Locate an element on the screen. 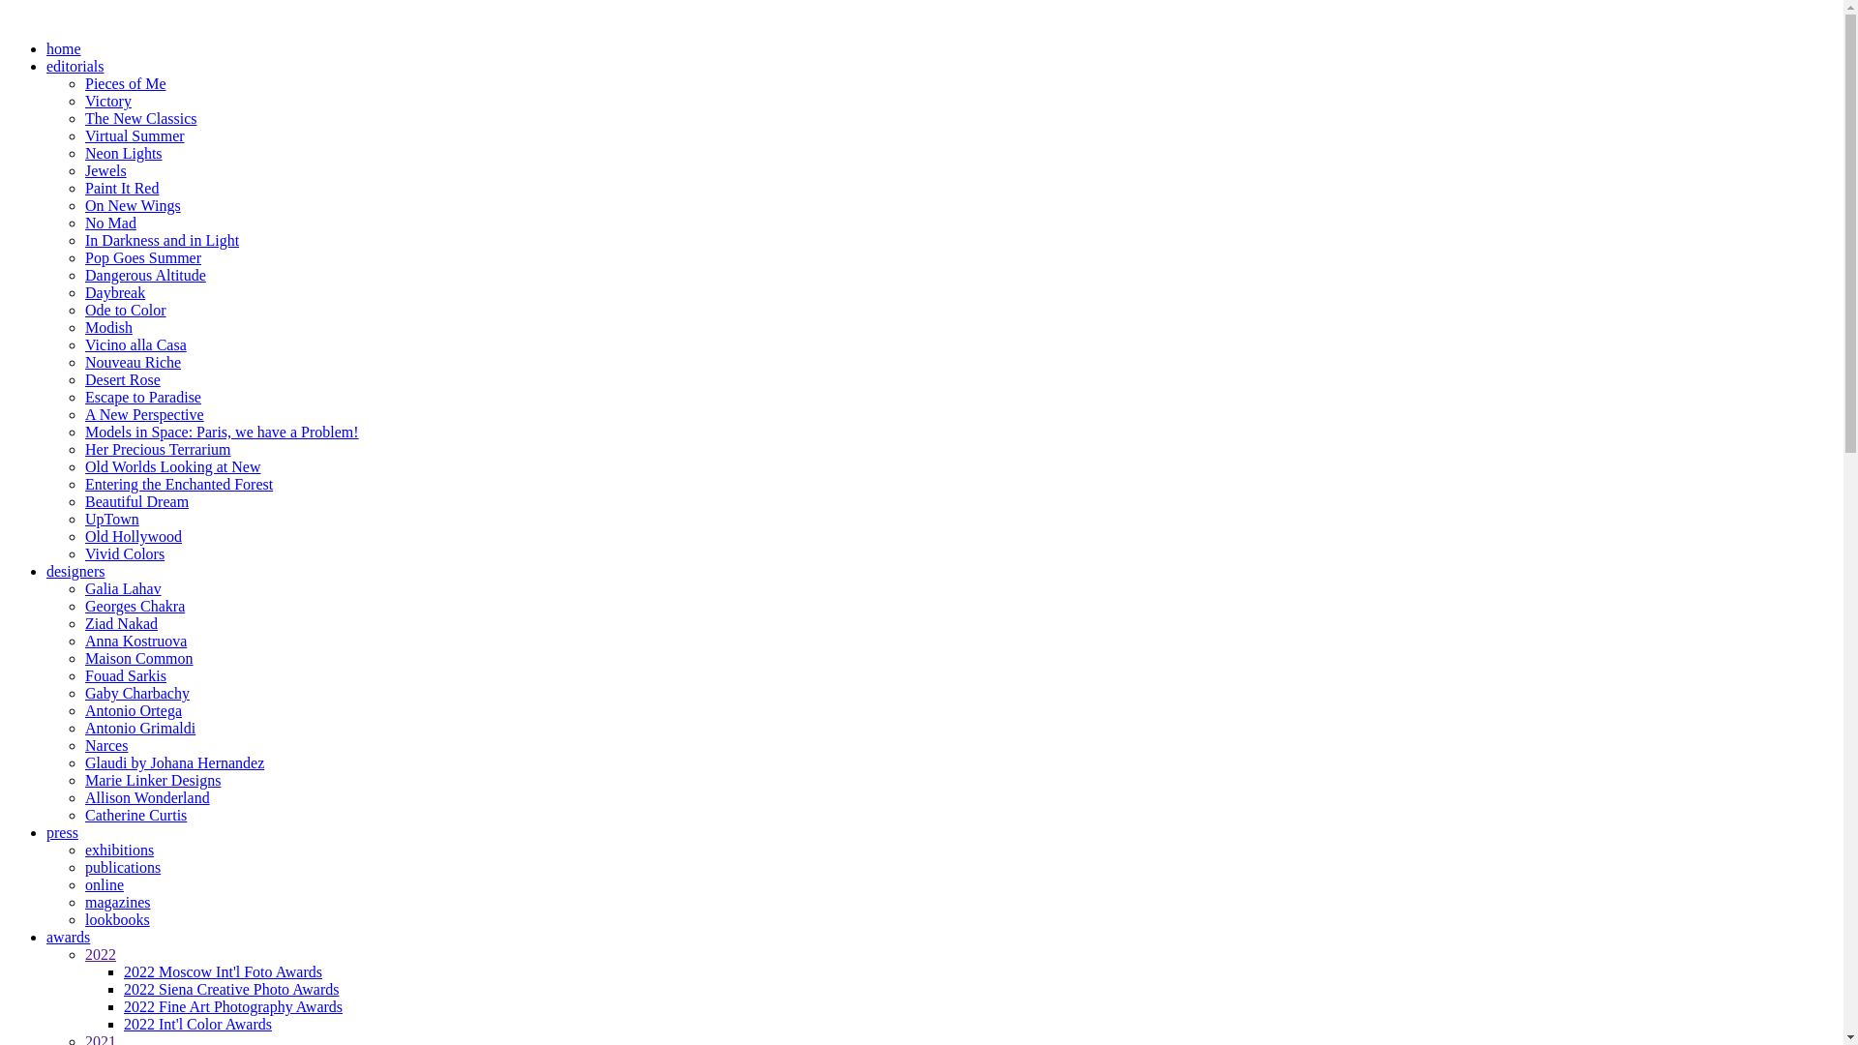  Fouad Sarkis is located at coordinates (126, 675).